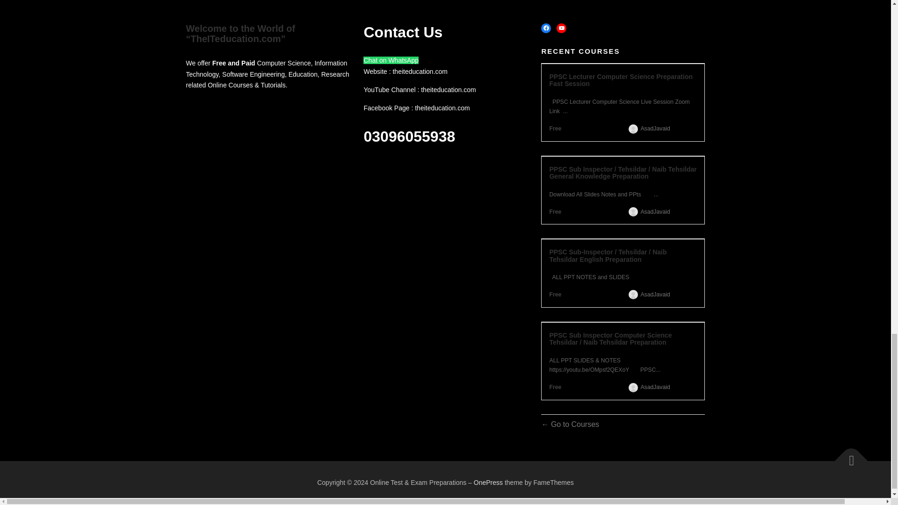  What do you see at coordinates (391, 60) in the screenshot?
I see `Chat on WhatsApp` at bounding box center [391, 60].